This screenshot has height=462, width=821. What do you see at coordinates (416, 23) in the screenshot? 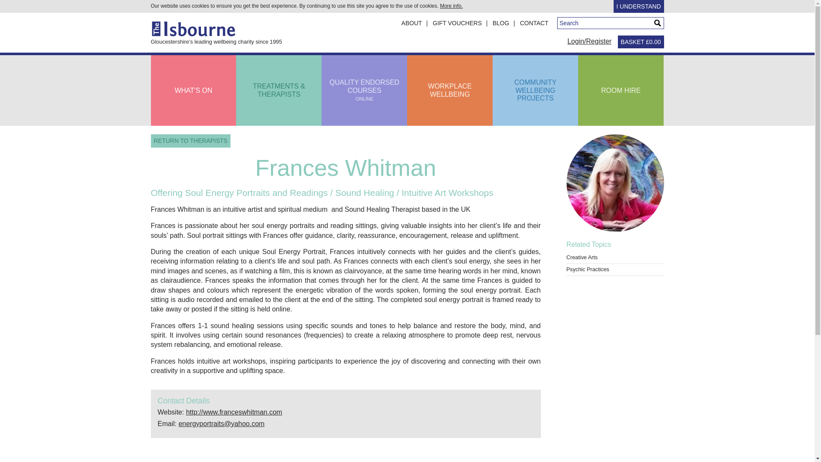
I see `ABOUT` at bounding box center [416, 23].